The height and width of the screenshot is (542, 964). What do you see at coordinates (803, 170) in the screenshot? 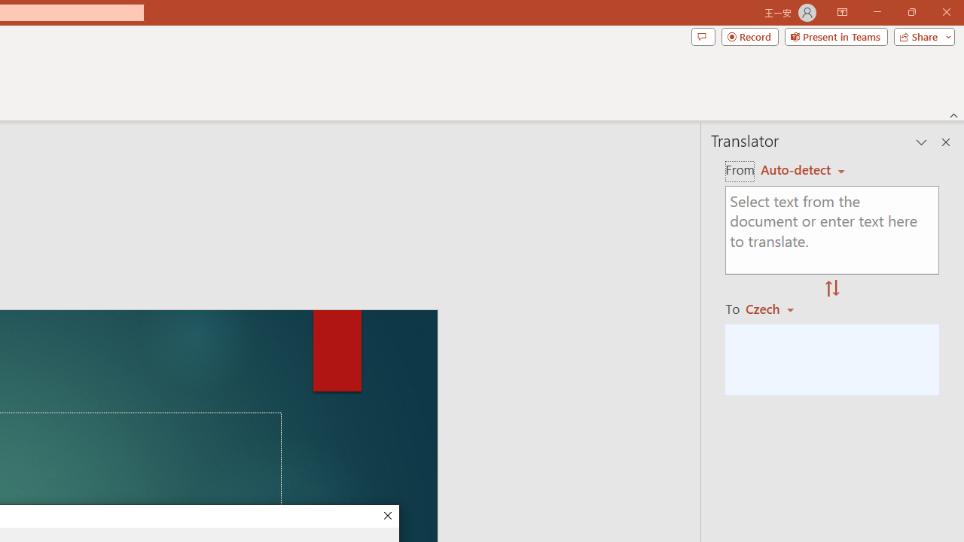
I see `Auto-detect` at bounding box center [803, 170].